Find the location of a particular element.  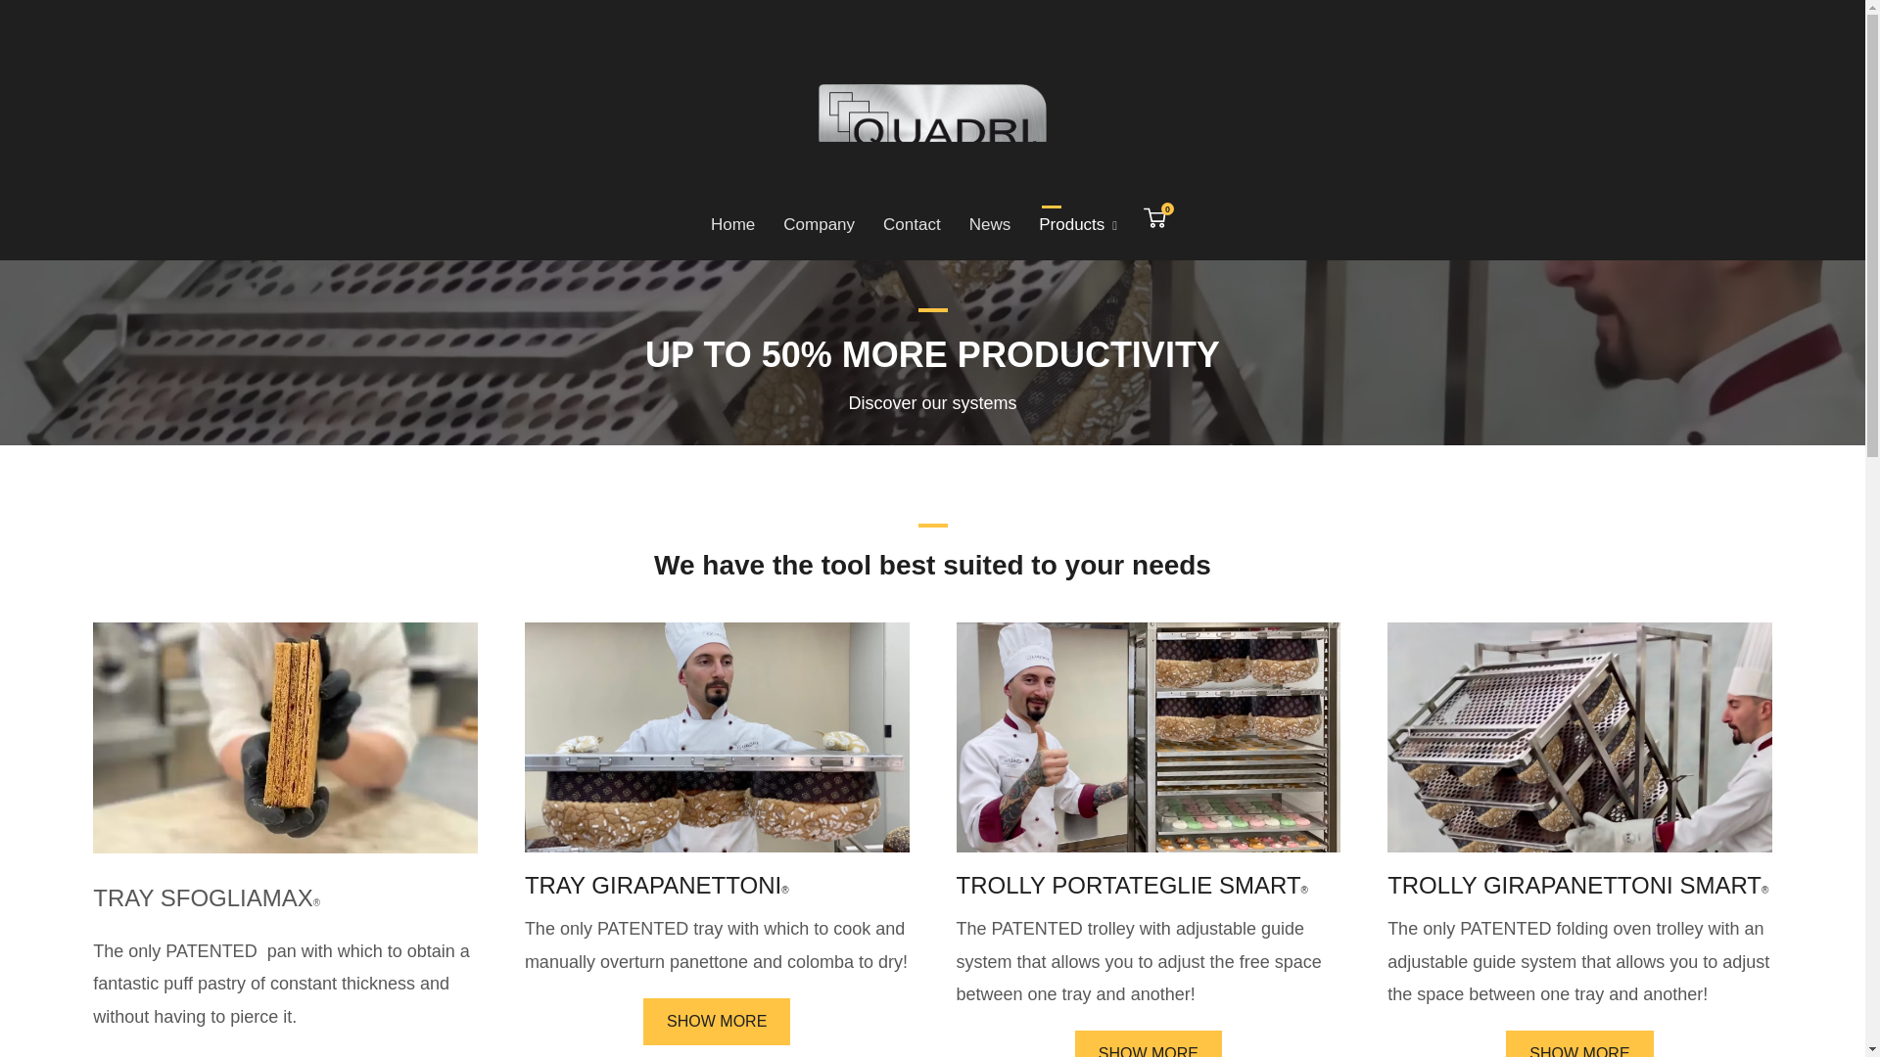

SHOW MORE is located at coordinates (1149, 1043).